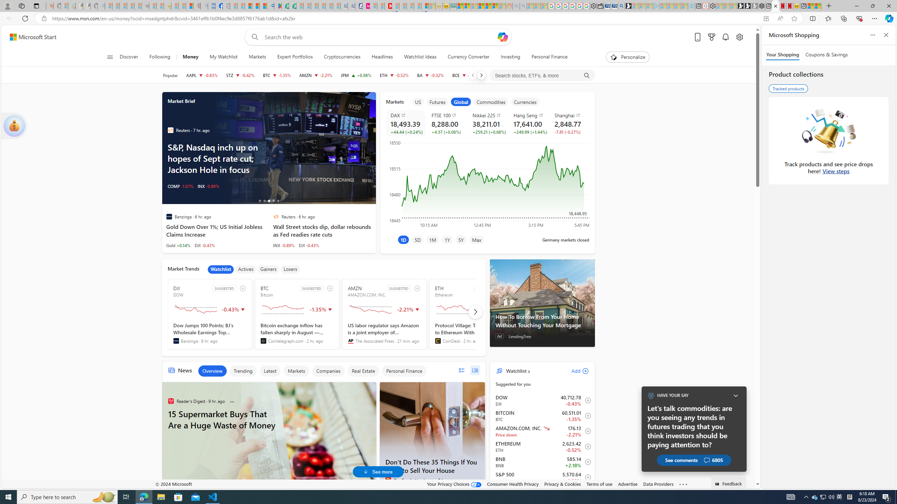 This screenshot has width=897, height=504. Describe the element at coordinates (614, 6) in the screenshot. I see `Cheap Car Rentals - Save70.com` at that location.